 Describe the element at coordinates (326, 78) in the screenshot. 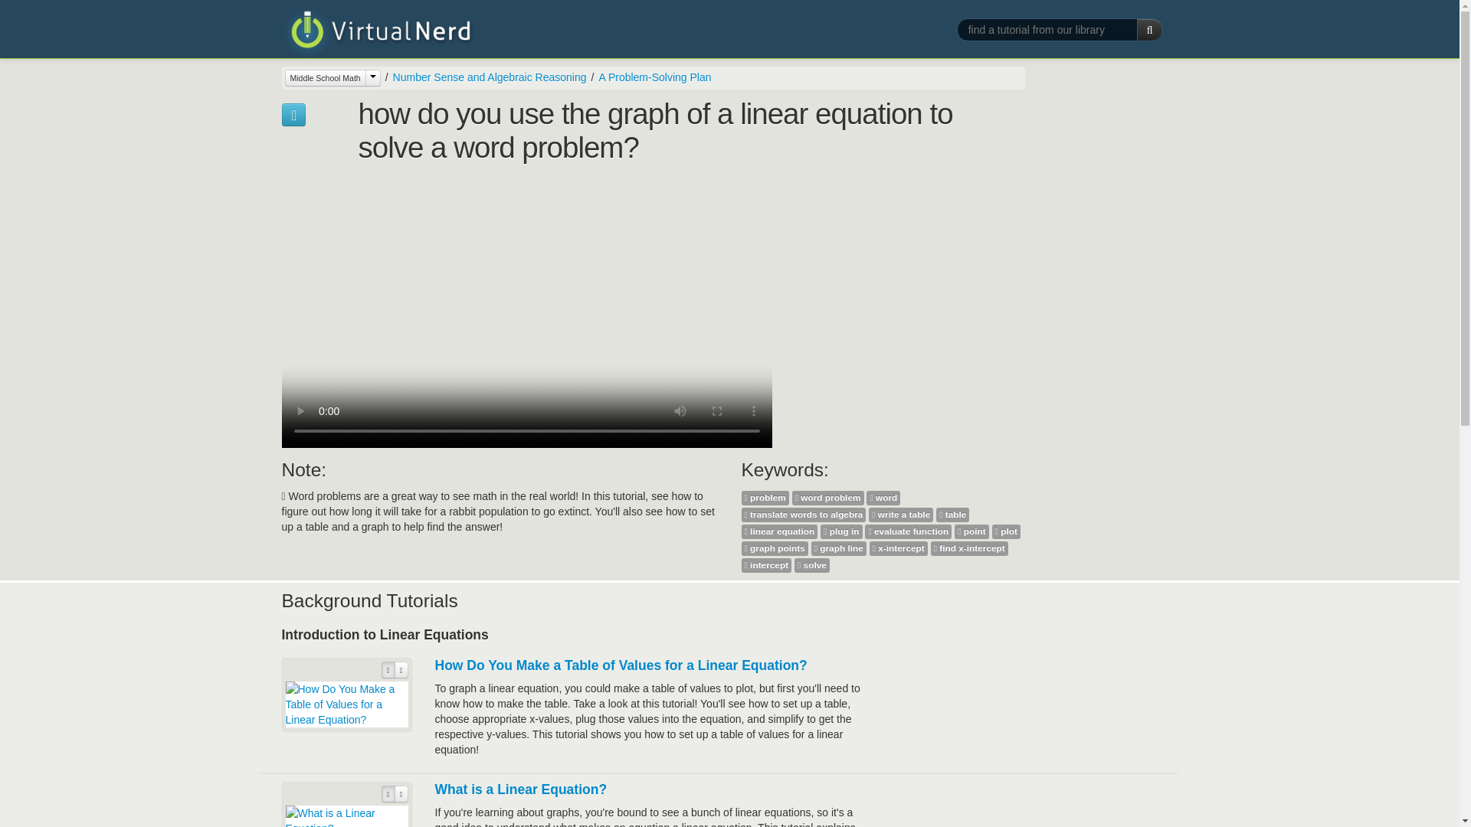

I see `Middle School Math` at that location.